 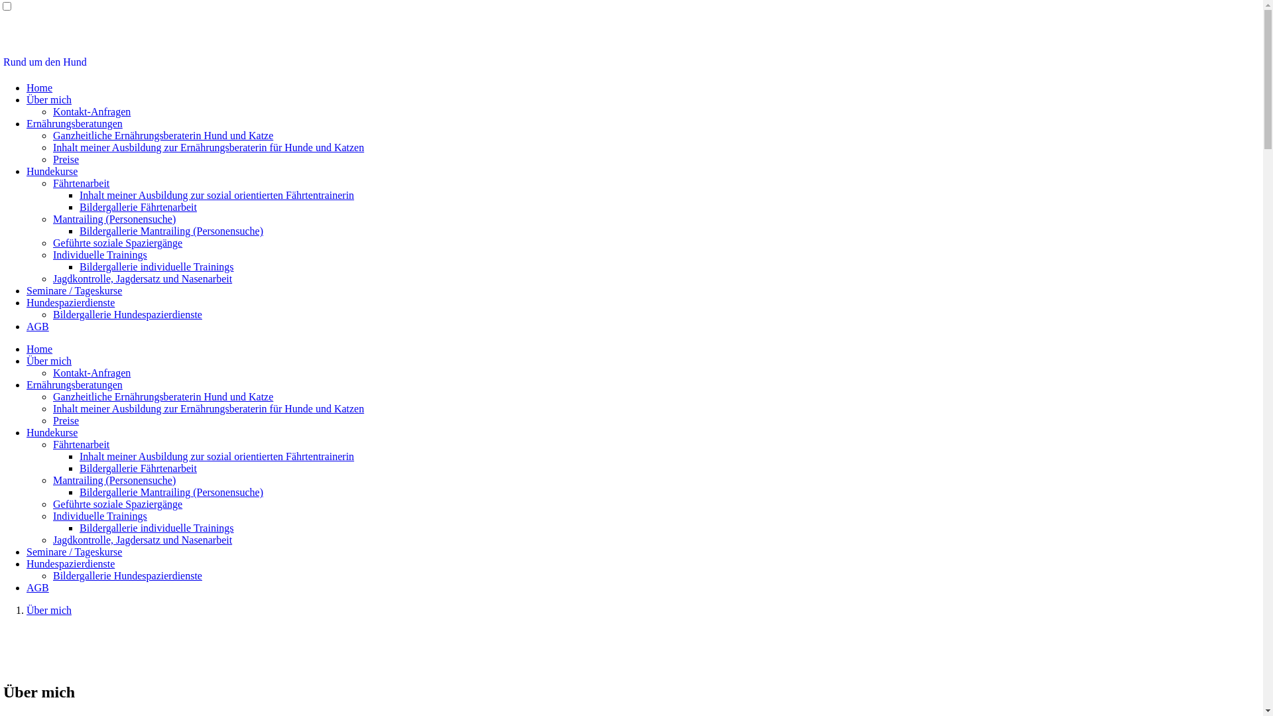 What do you see at coordinates (100, 255) in the screenshot?
I see `Individuelle Trainings` at bounding box center [100, 255].